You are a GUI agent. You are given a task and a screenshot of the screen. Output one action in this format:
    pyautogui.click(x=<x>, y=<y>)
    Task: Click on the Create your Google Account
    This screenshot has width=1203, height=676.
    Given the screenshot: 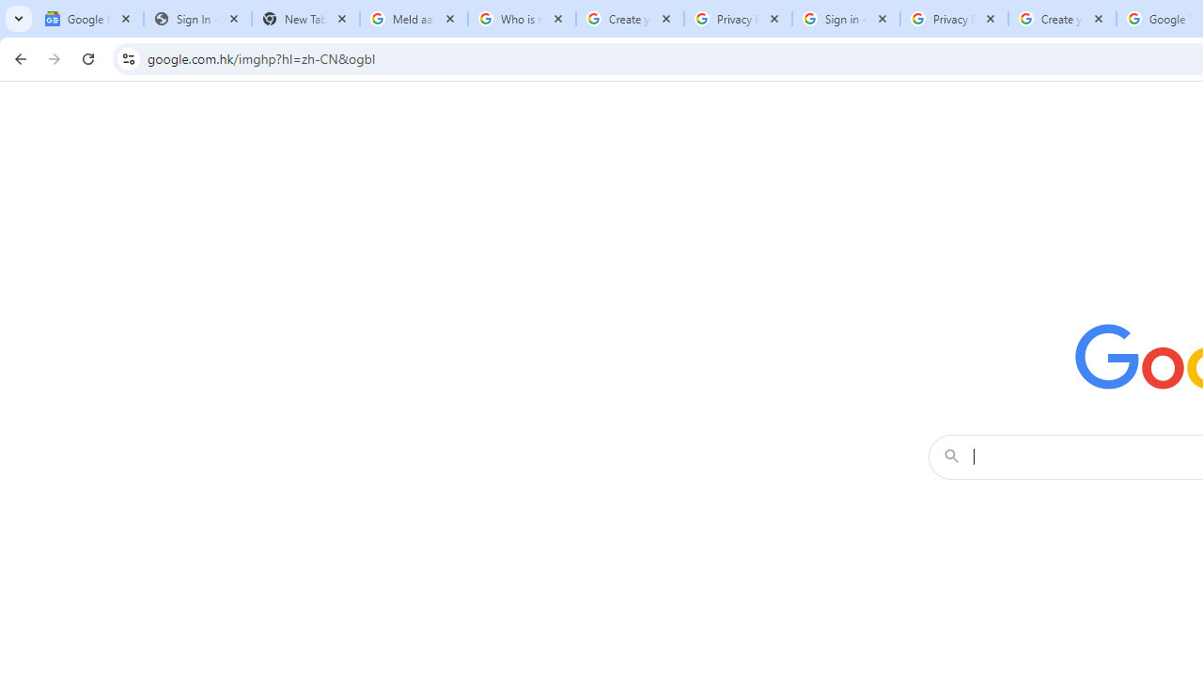 What is the action you would take?
    pyautogui.click(x=630, y=19)
    